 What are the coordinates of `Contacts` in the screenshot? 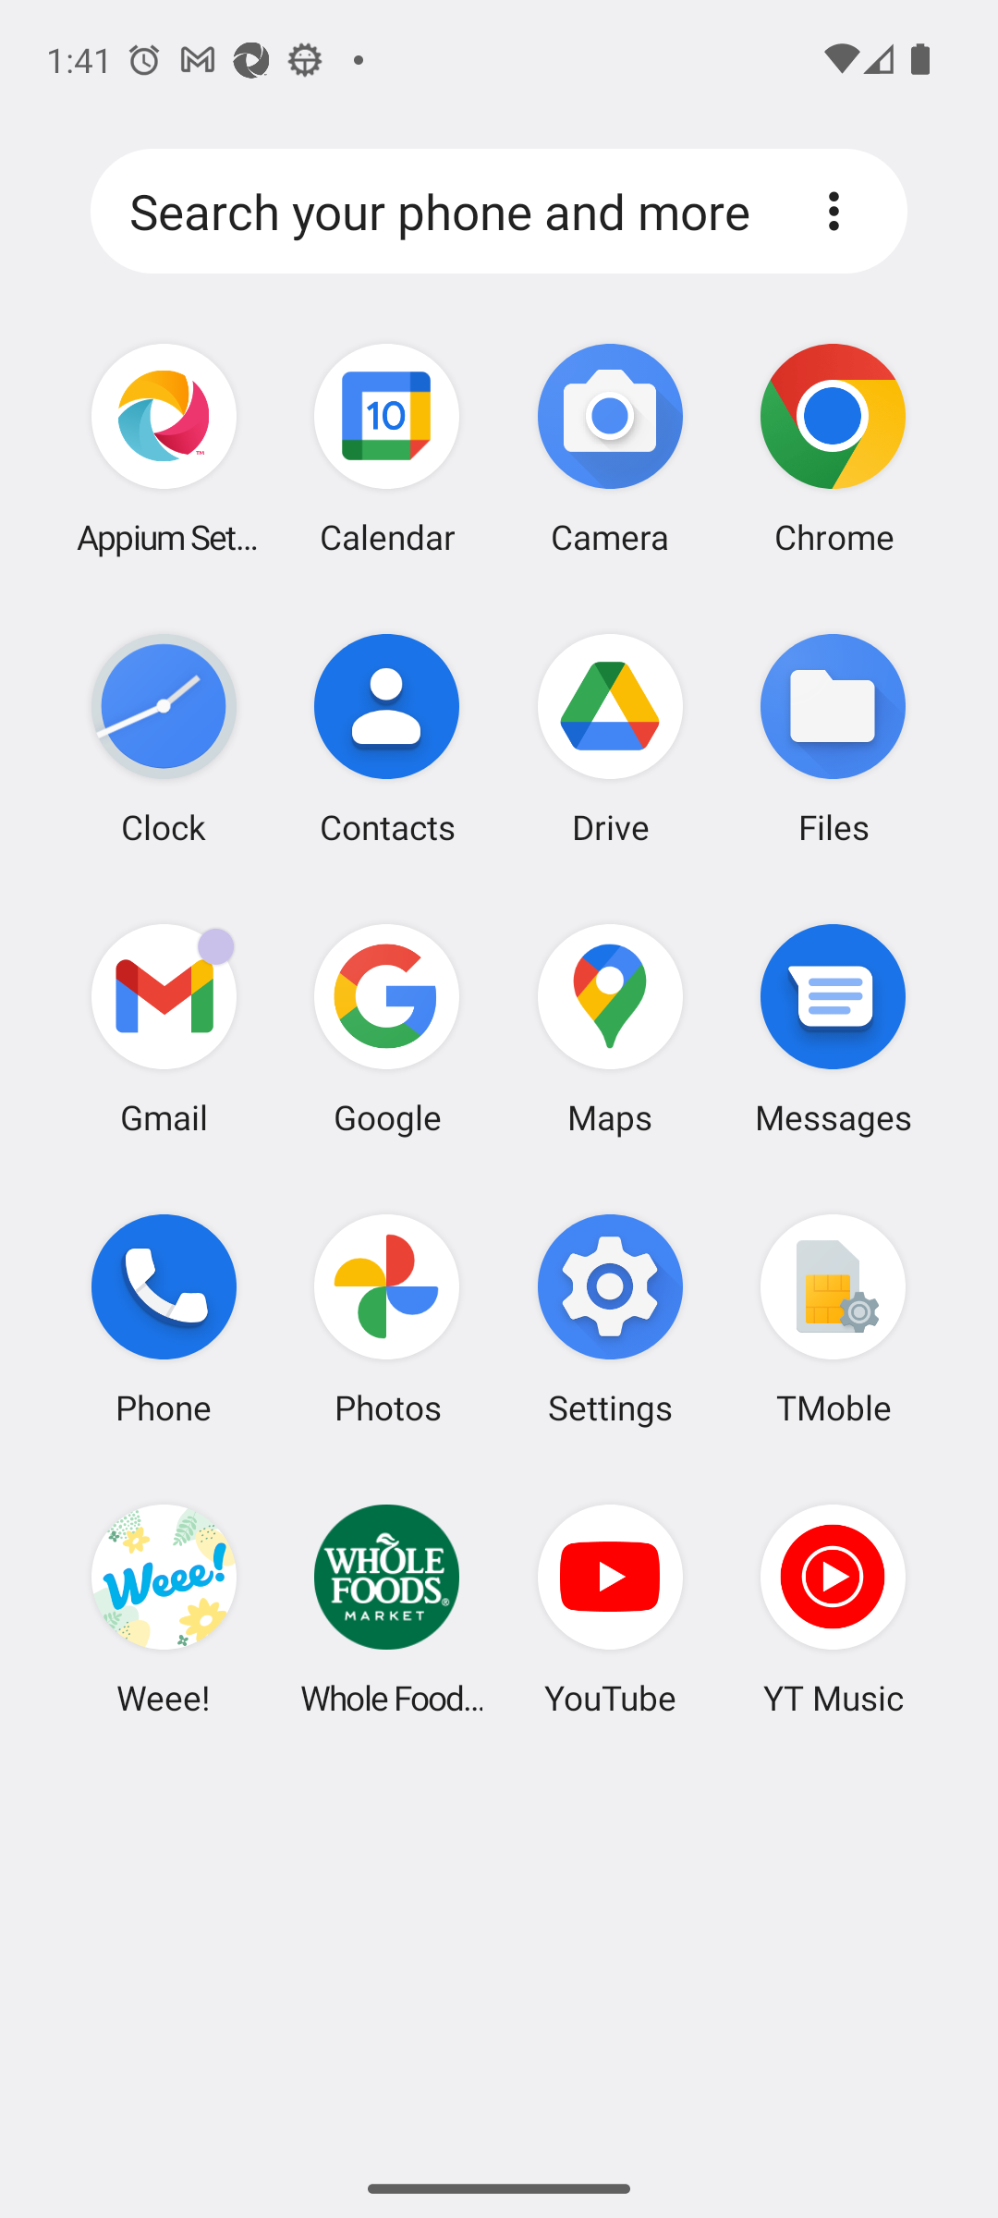 It's located at (387, 738).